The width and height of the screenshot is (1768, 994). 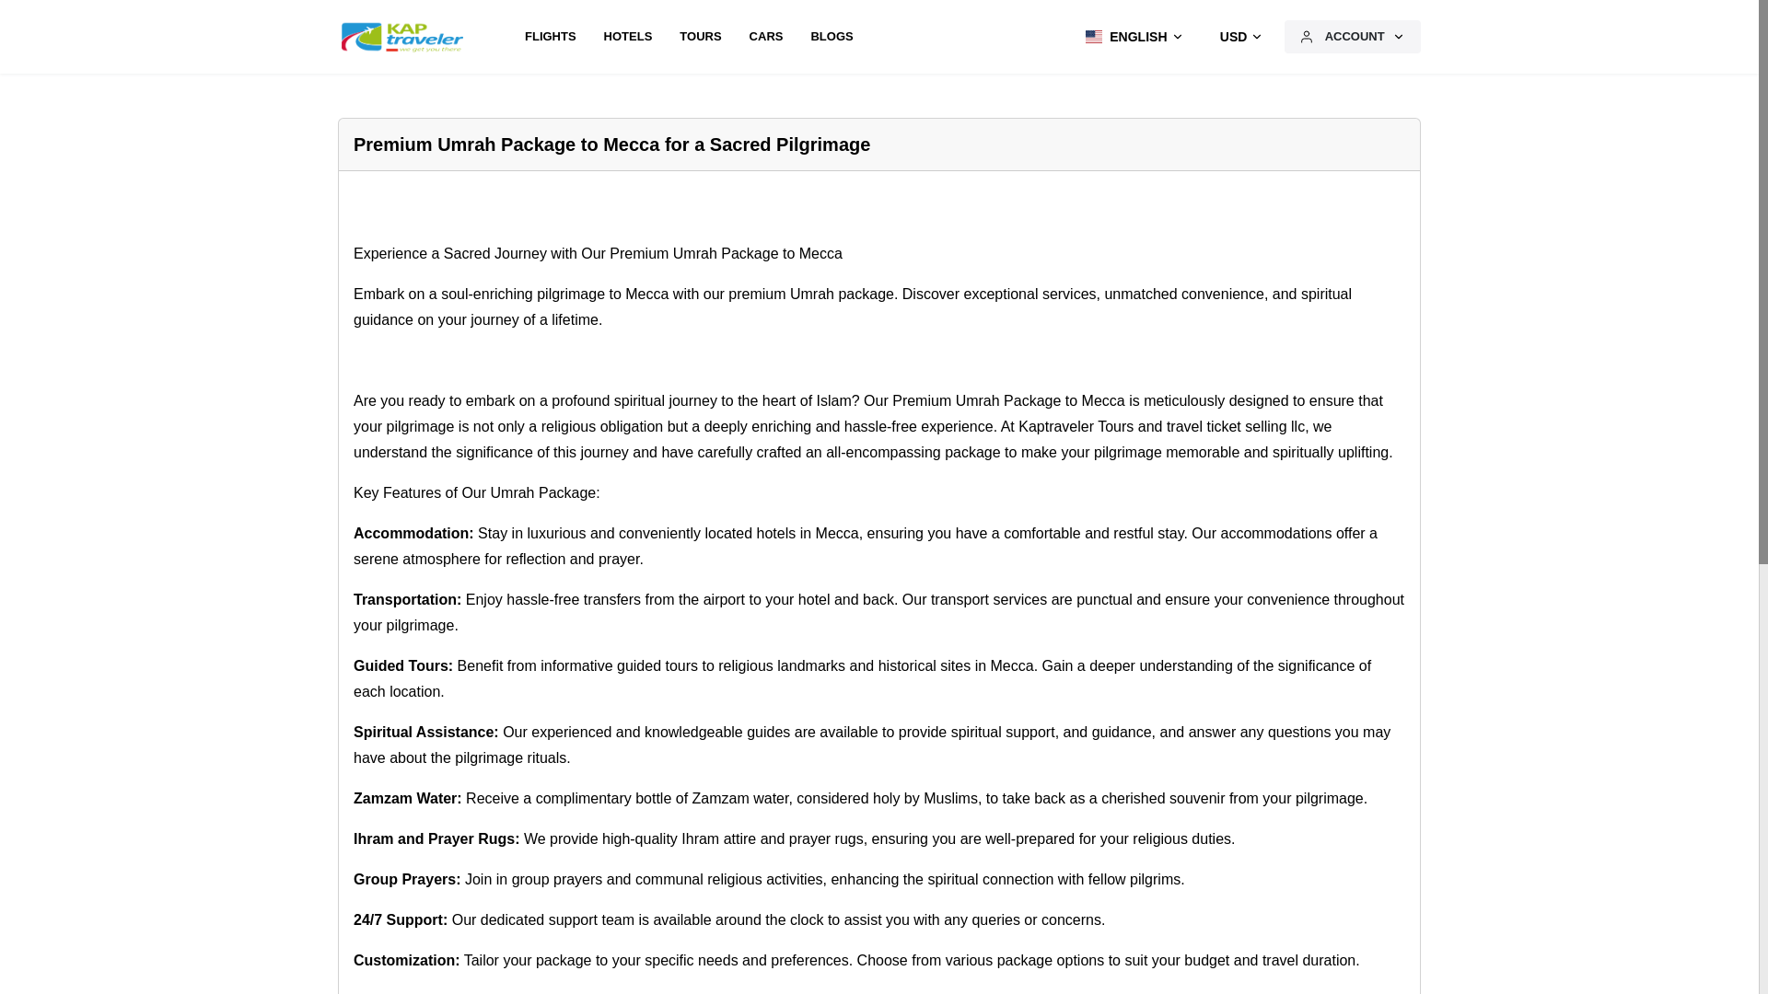 I want to click on FLIGHTS, so click(x=551, y=37).